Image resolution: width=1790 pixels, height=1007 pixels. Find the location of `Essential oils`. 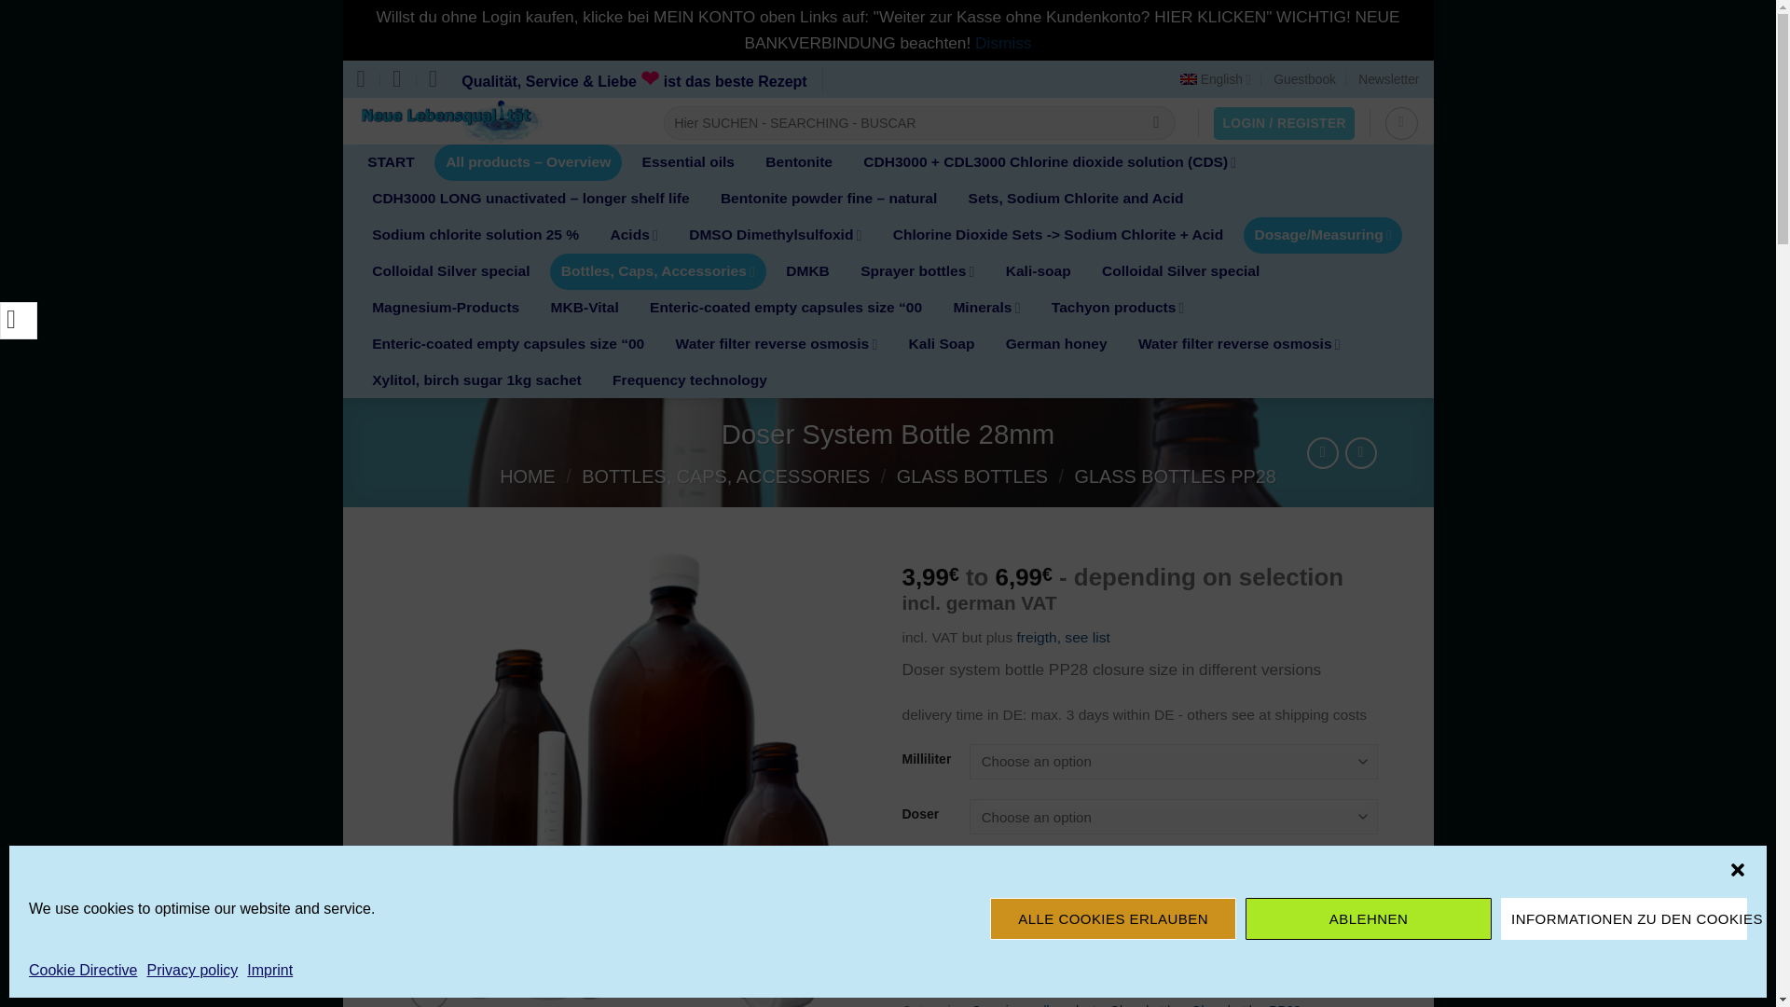

Essential oils is located at coordinates (688, 162).